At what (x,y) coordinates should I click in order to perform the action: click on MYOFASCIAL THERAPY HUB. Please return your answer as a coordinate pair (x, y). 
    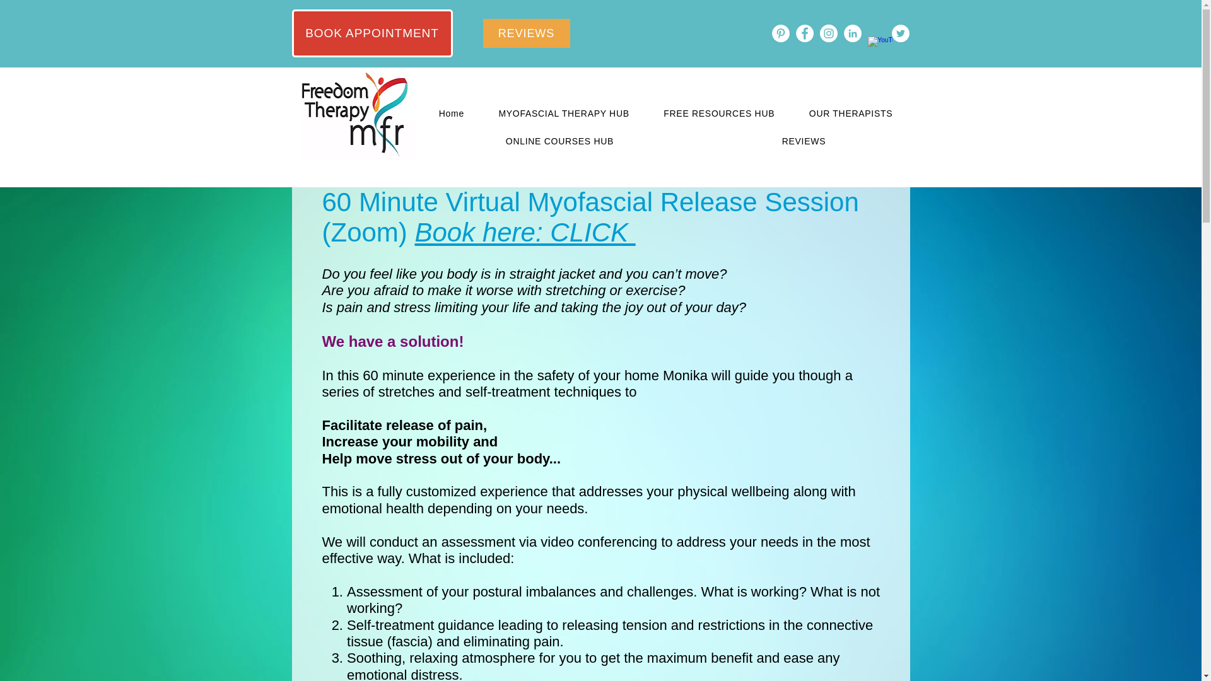
    Looking at the image, I should click on (564, 113).